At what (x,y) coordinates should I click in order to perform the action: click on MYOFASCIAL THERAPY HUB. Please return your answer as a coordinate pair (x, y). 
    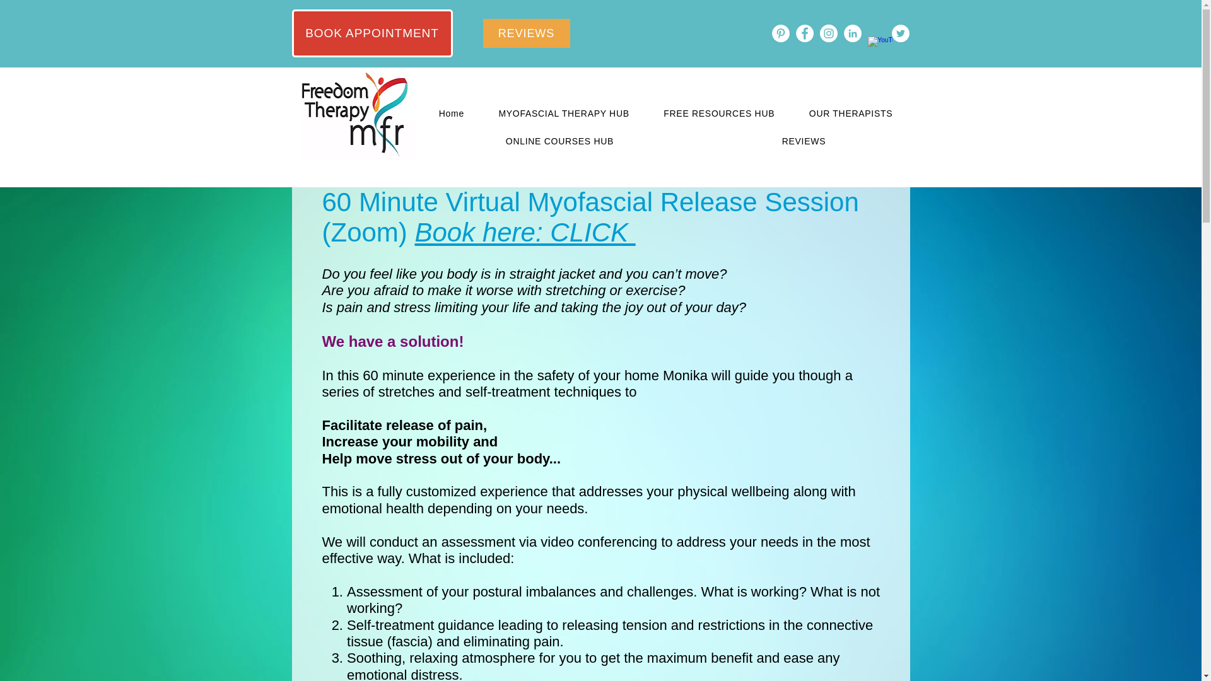
    Looking at the image, I should click on (564, 113).